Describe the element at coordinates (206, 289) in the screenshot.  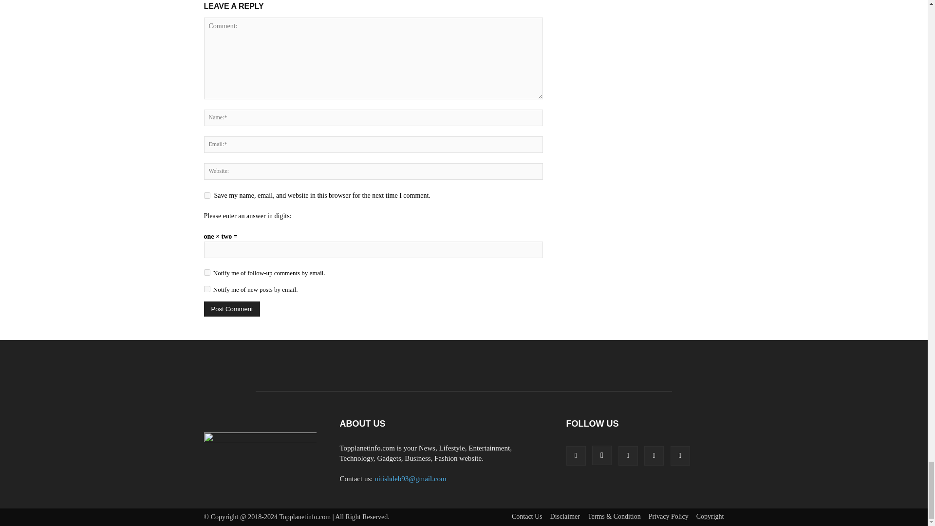
I see `subscribe` at that location.